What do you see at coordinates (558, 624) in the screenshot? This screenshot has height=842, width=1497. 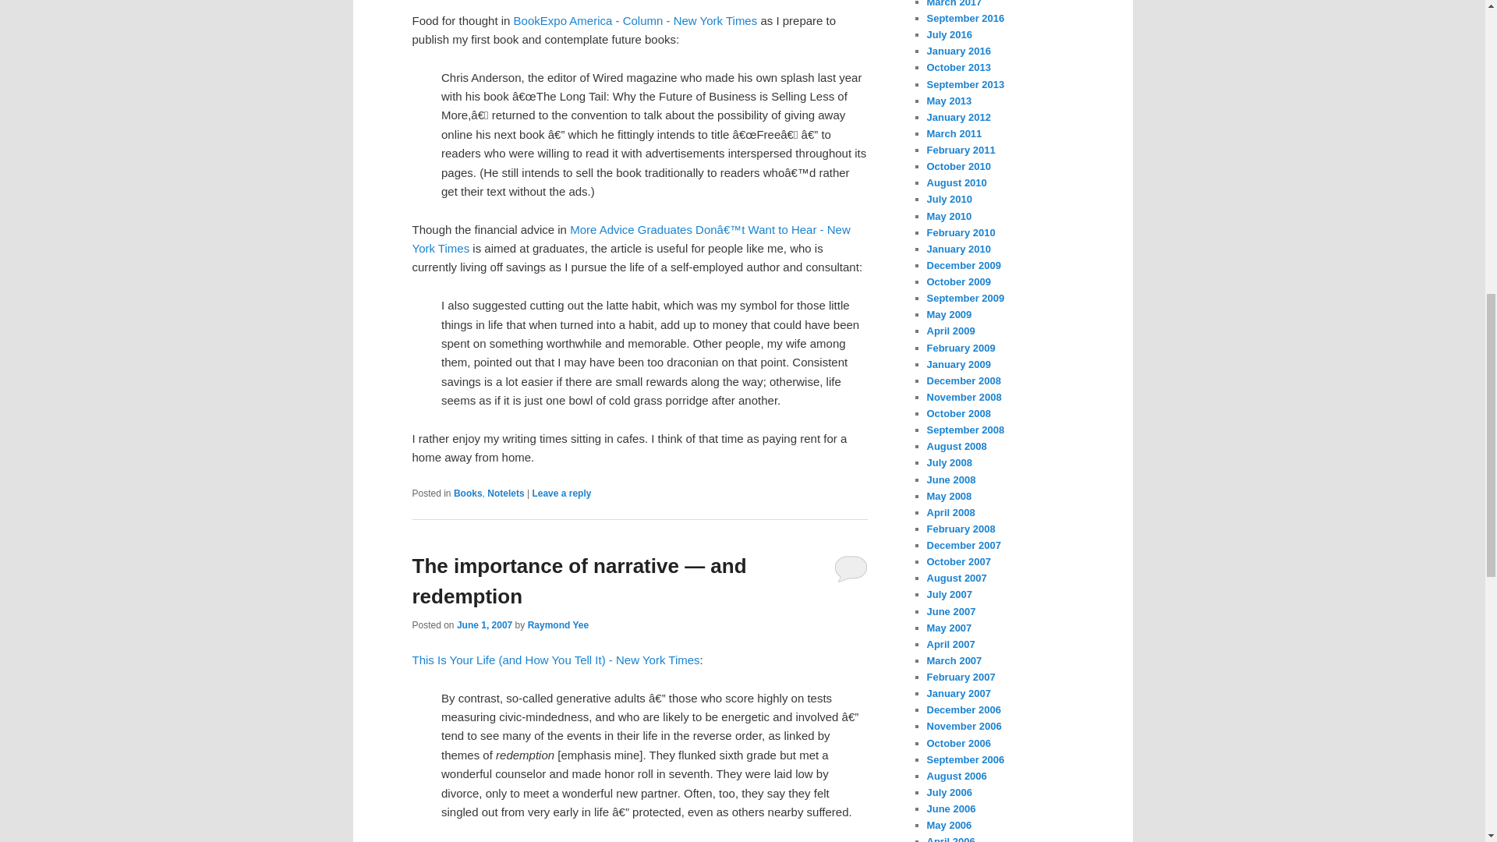 I see `View all posts by Raymond Yee` at bounding box center [558, 624].